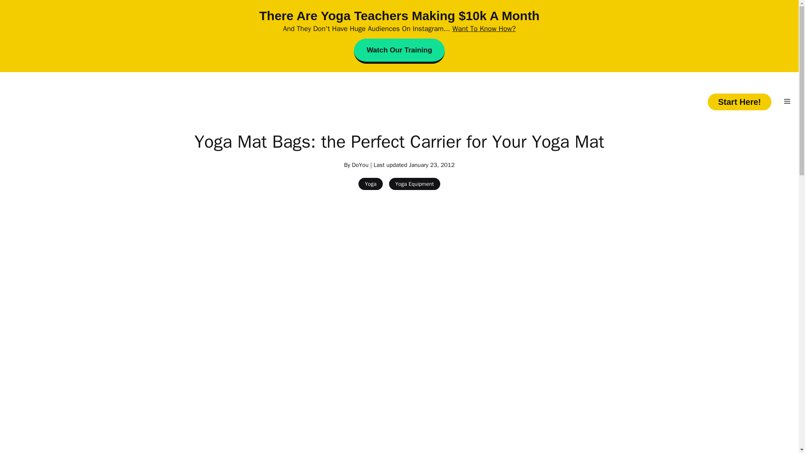 The height and width of the screenshot is (453, 805). I want to click on DoYou, so click(399, 102).